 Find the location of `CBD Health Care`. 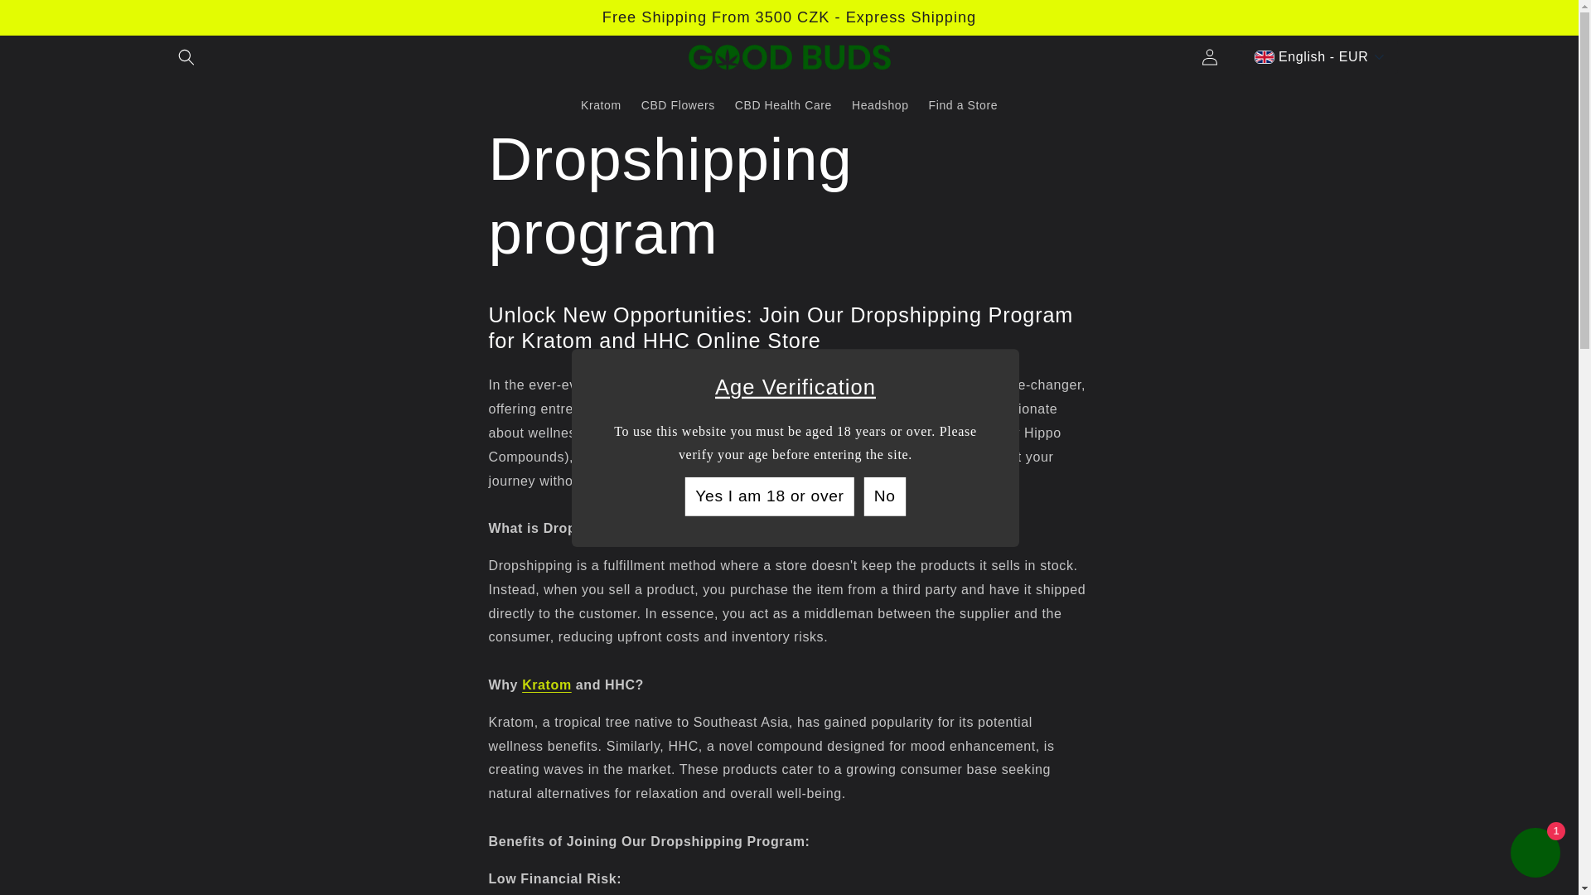

CBD Health Care is located at coordinates (783, 104).